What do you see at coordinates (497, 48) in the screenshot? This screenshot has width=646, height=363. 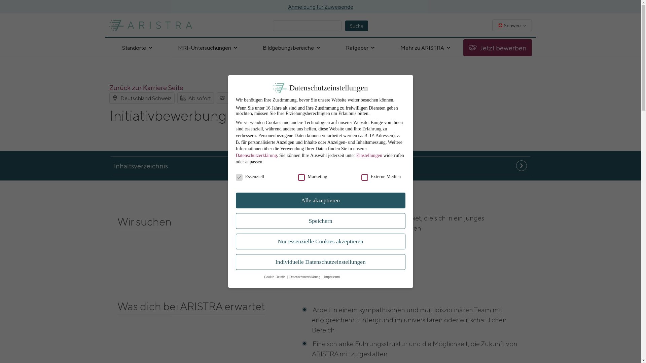 I see `Jetzt bewerben` at bounding box center [497, 48].